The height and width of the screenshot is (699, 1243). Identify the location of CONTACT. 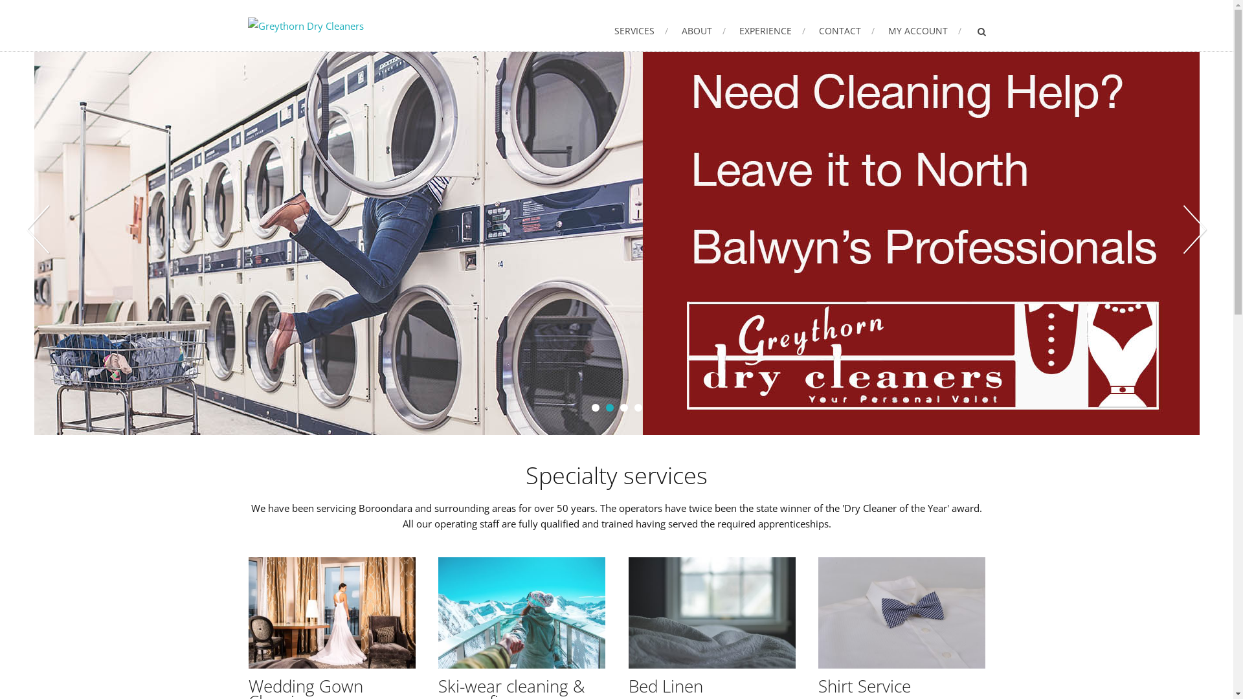
(846, 31).